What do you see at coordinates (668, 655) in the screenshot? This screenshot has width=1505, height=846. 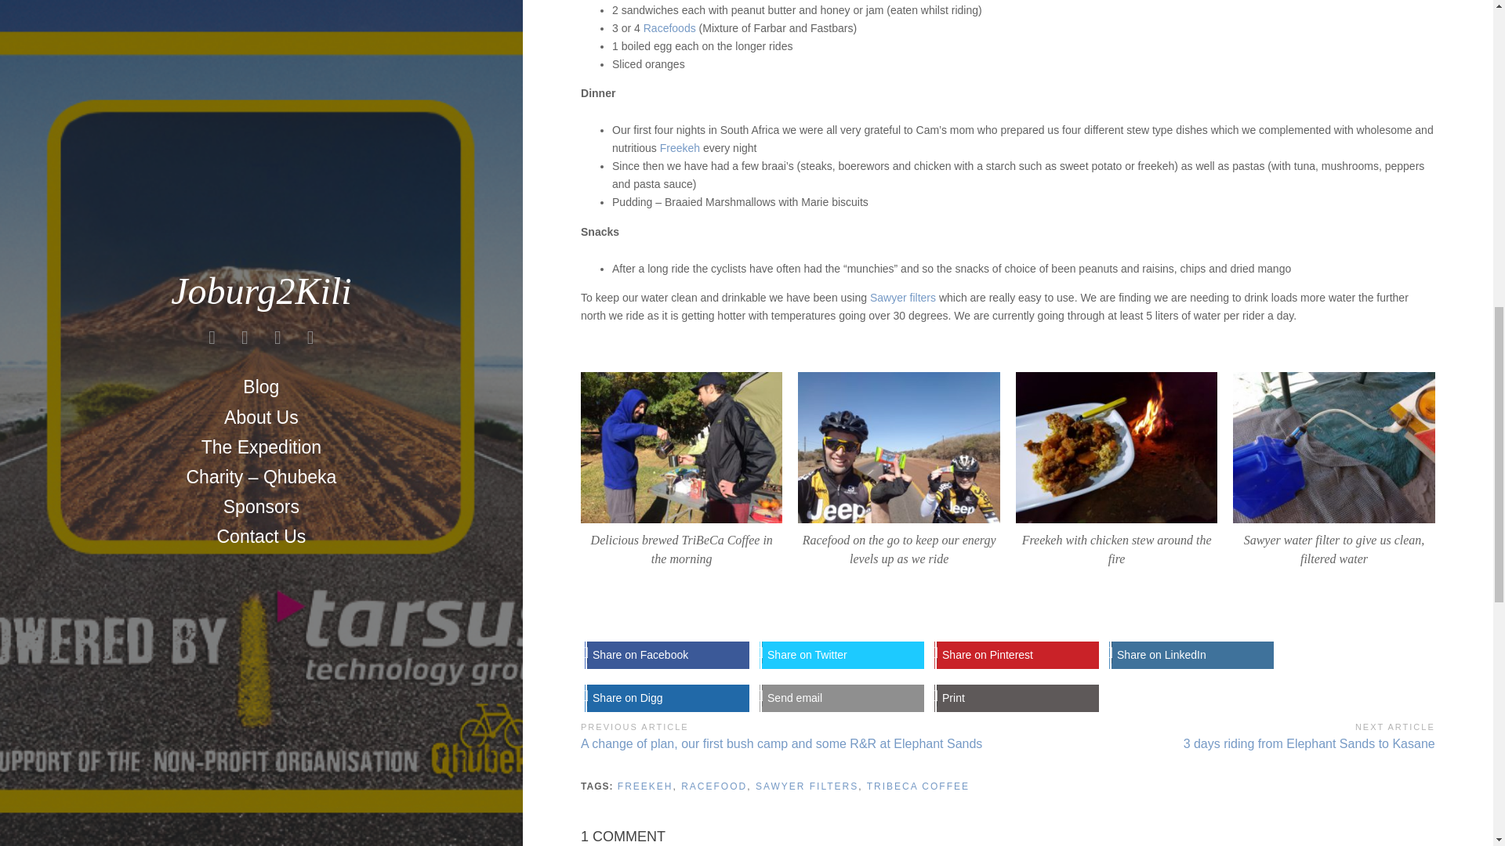 I see `Share on Facebook` at bounding box center [668, 655].